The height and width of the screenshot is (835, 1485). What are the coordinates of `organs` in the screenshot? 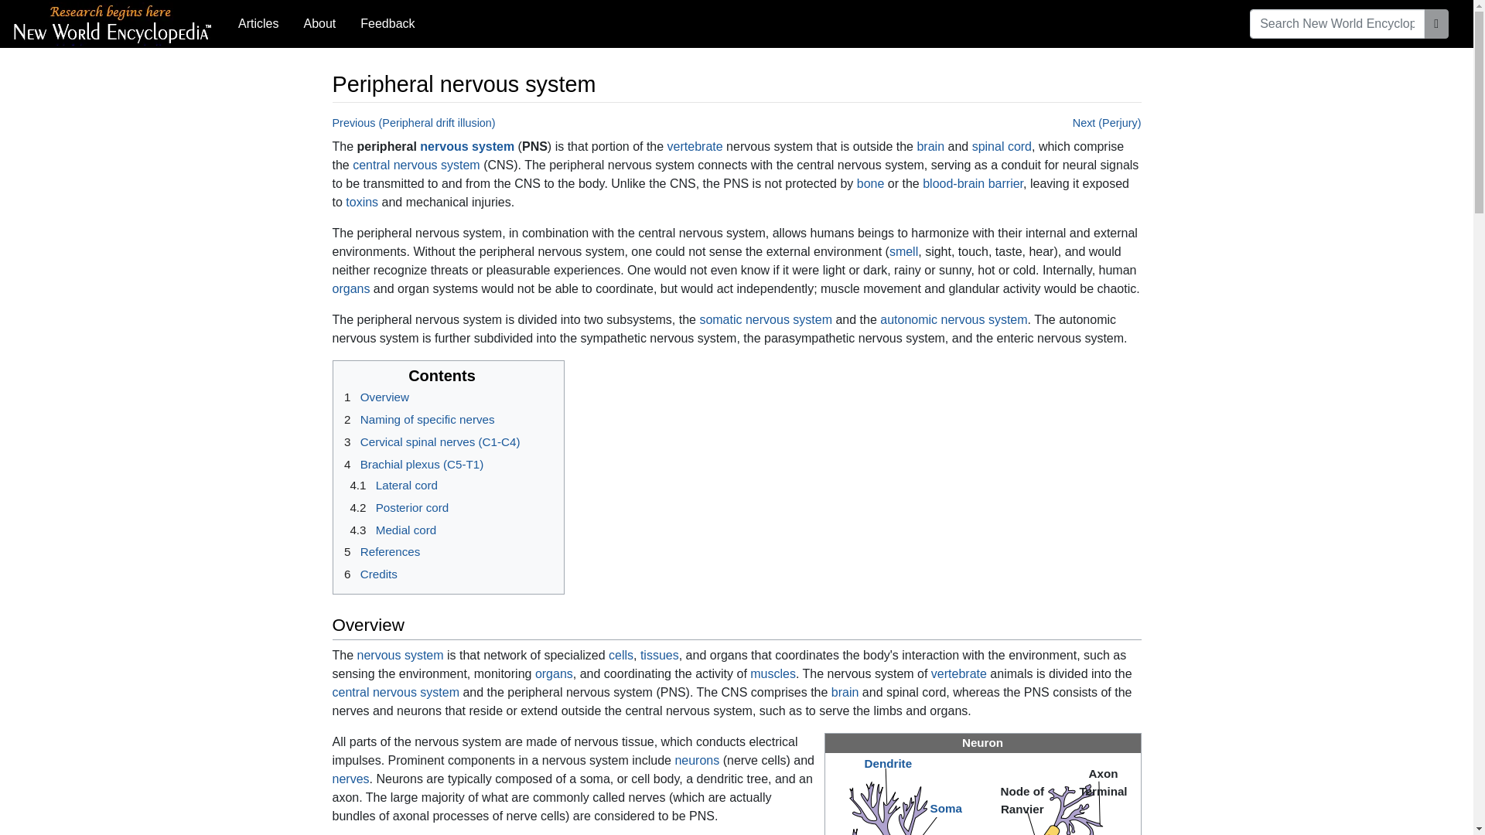 It's located at (554, 673).